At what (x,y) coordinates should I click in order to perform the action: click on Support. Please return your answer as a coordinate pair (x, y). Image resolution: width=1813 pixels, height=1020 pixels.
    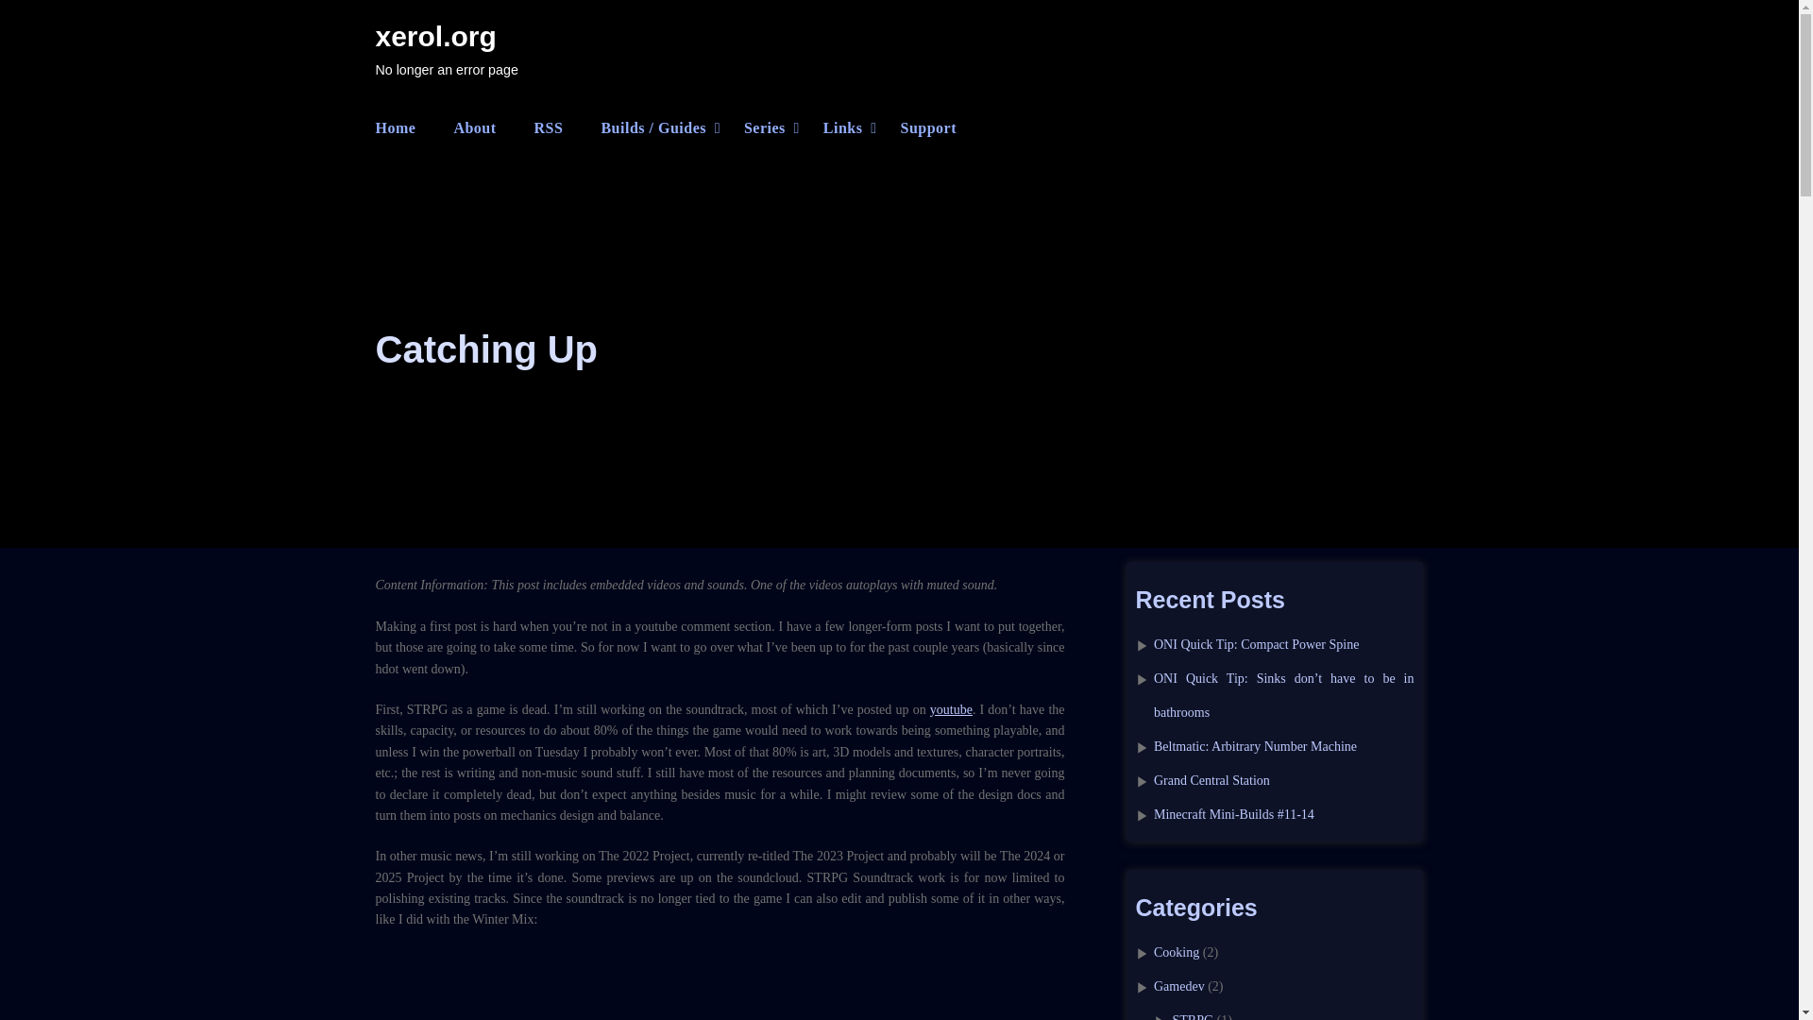
    Looking at the image, I should click on (927, 127).